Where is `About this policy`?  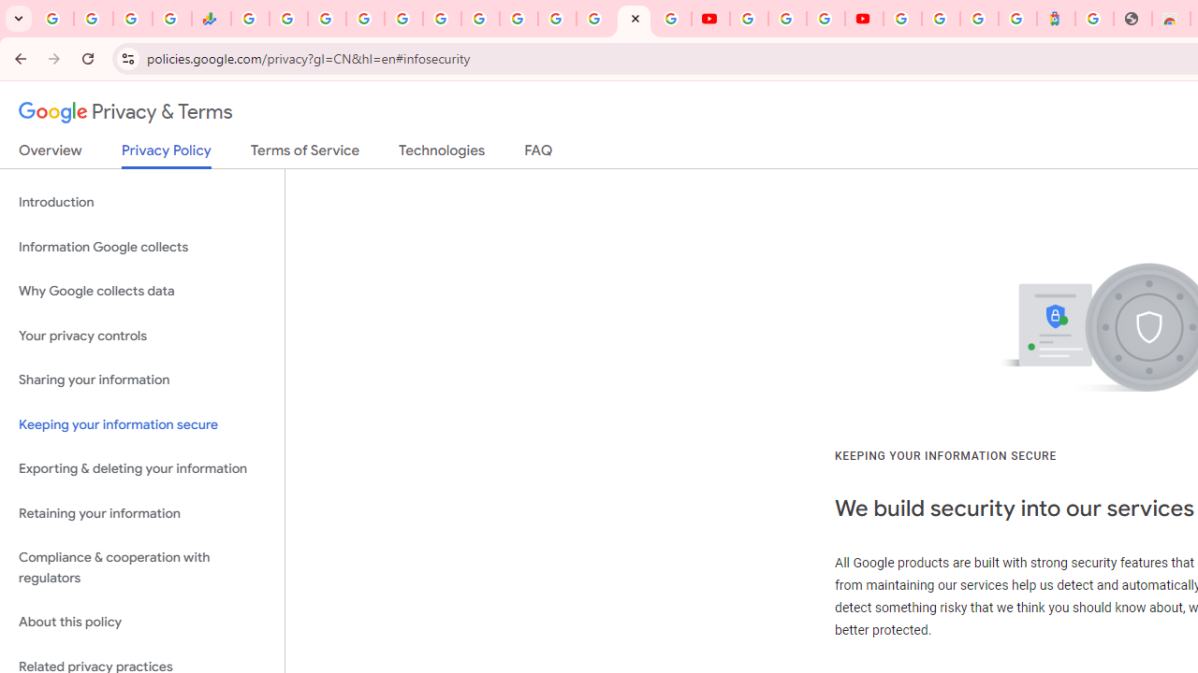 About this policy is located at coordinates (142, 623).